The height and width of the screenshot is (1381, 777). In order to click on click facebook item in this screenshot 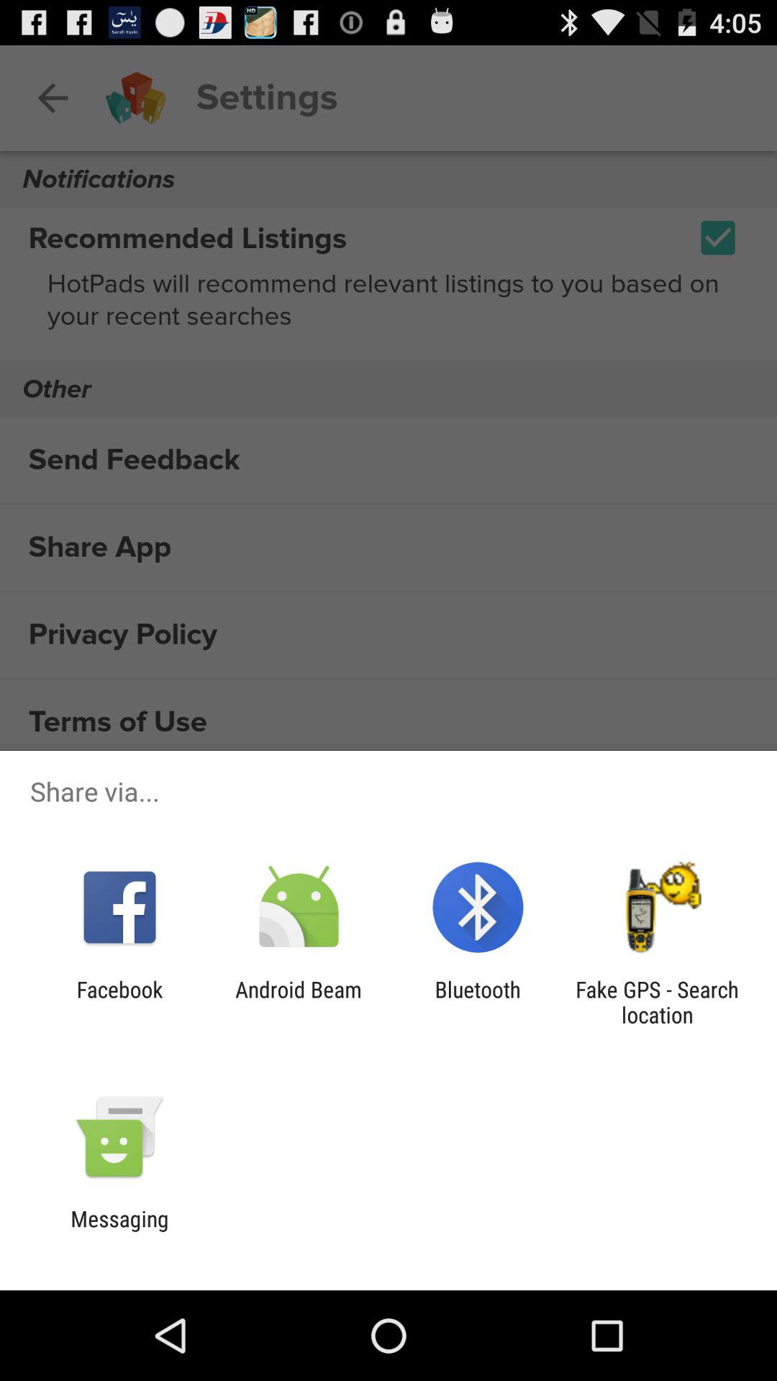, I will do `click(119, 1002)`.